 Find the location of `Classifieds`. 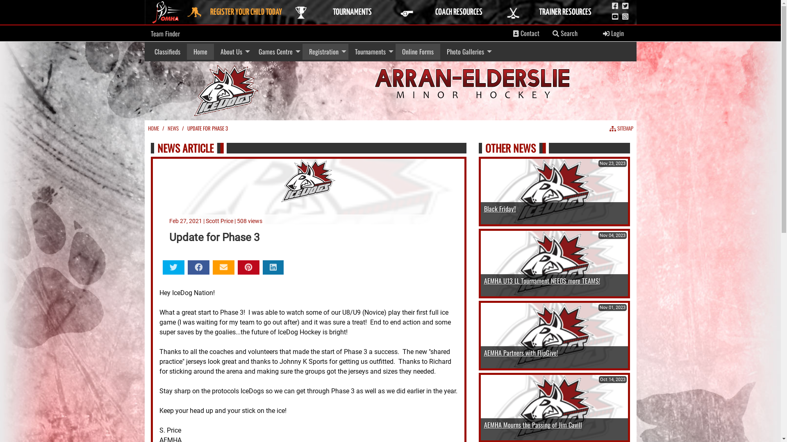

Classifieds is located at coordinates (167, 52).